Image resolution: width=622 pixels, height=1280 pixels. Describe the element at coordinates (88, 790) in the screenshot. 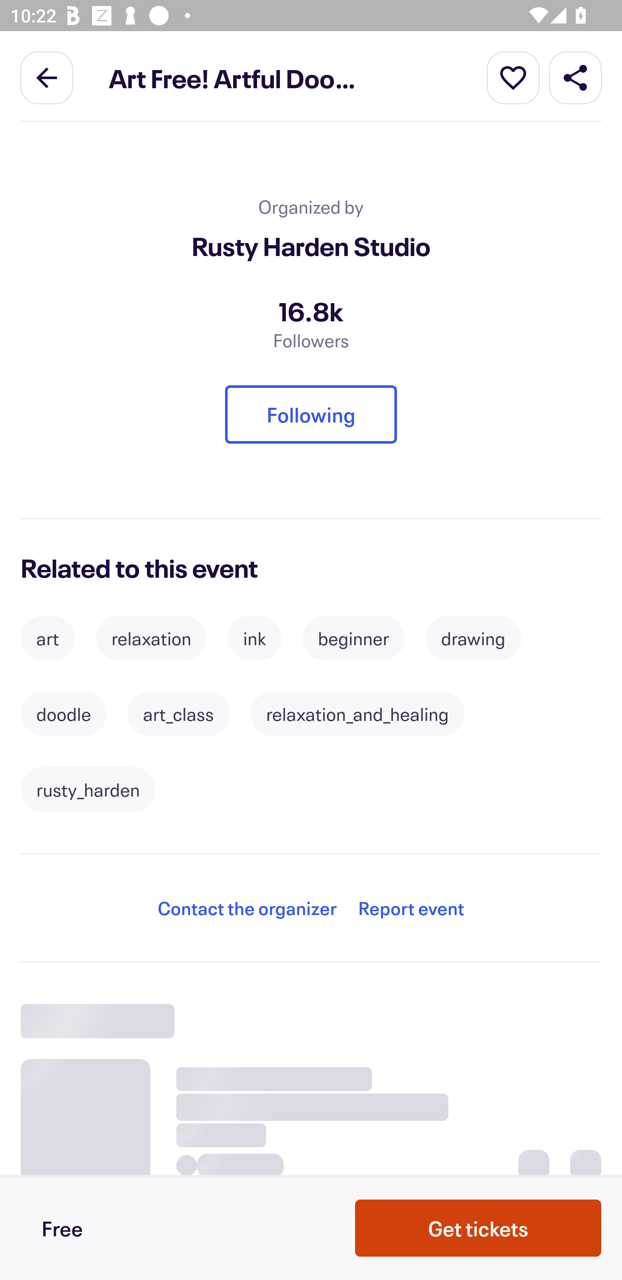

I see `rusty_harden` at that location.